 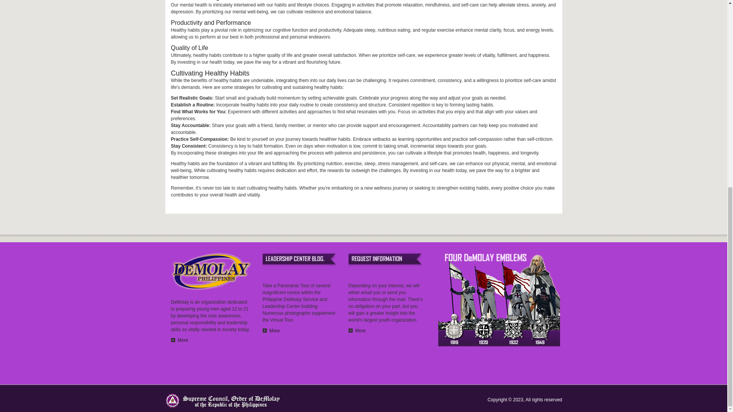 I want to click on More, so click(x=179, y=340).